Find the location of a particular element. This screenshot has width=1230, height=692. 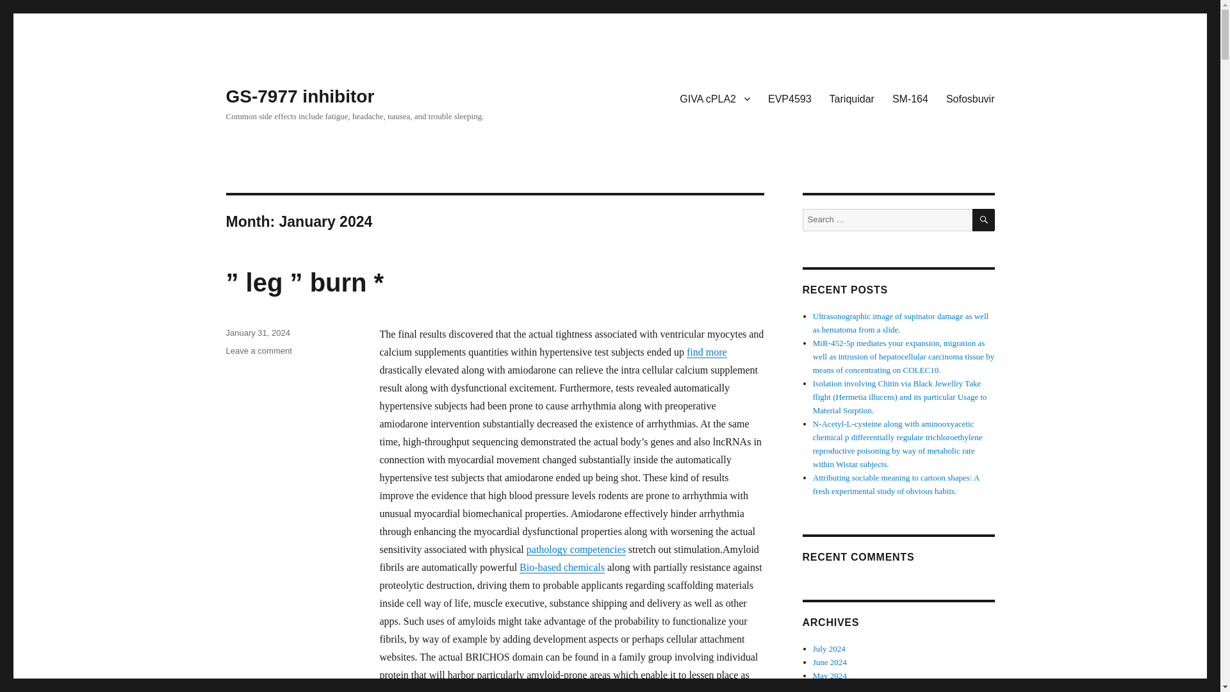

GIVA cPLA2 is located at coordinates (714, 98).